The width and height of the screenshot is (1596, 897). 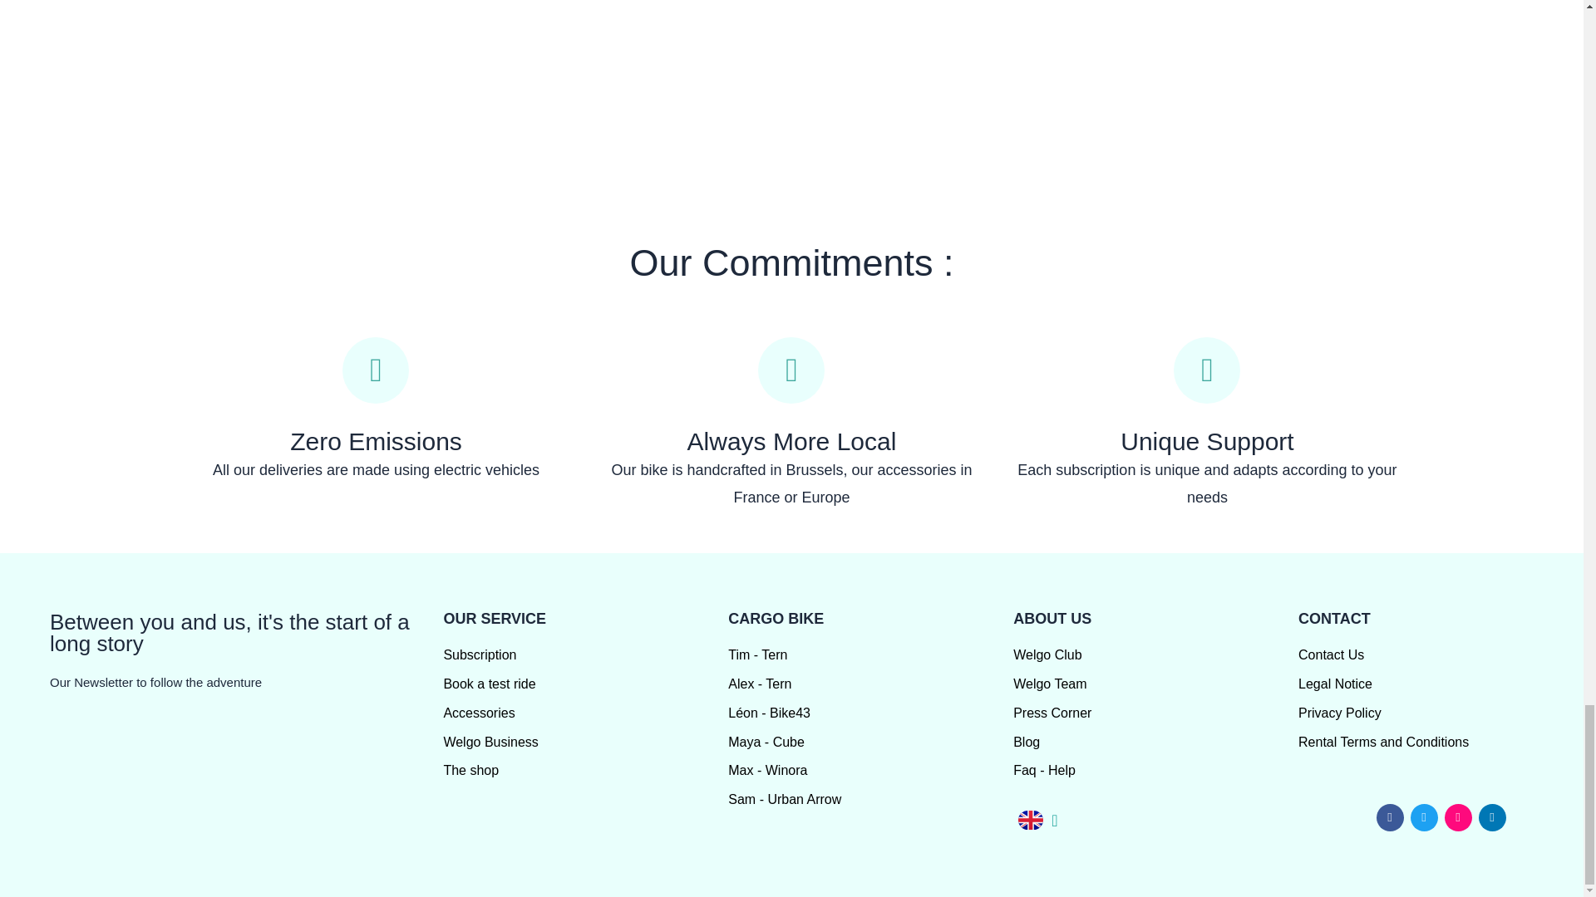 What do you see at coordinates (585, 770) in the screenshot?
I see `The shop` at bounding box center [585, 770].